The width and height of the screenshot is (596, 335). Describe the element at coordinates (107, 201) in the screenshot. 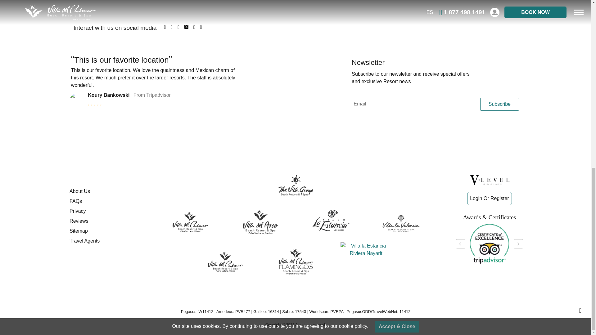

I see `FAQs` at that location.